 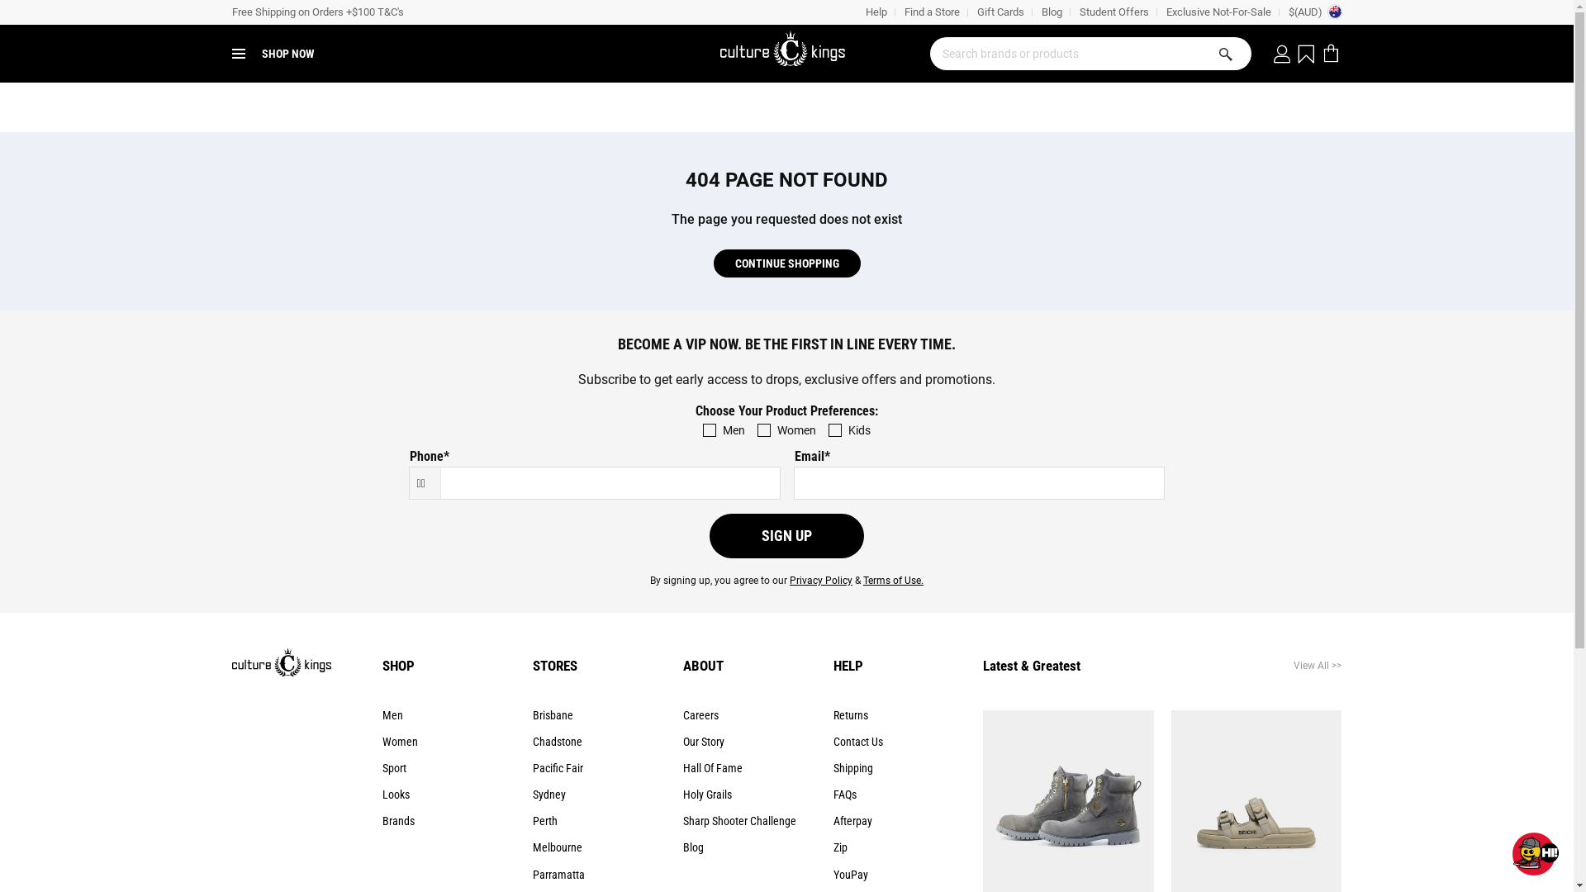 What do you see at coordinates (282, 672) in the screenshot?
I see `Culture Kings` at bounding box center [282, 672].